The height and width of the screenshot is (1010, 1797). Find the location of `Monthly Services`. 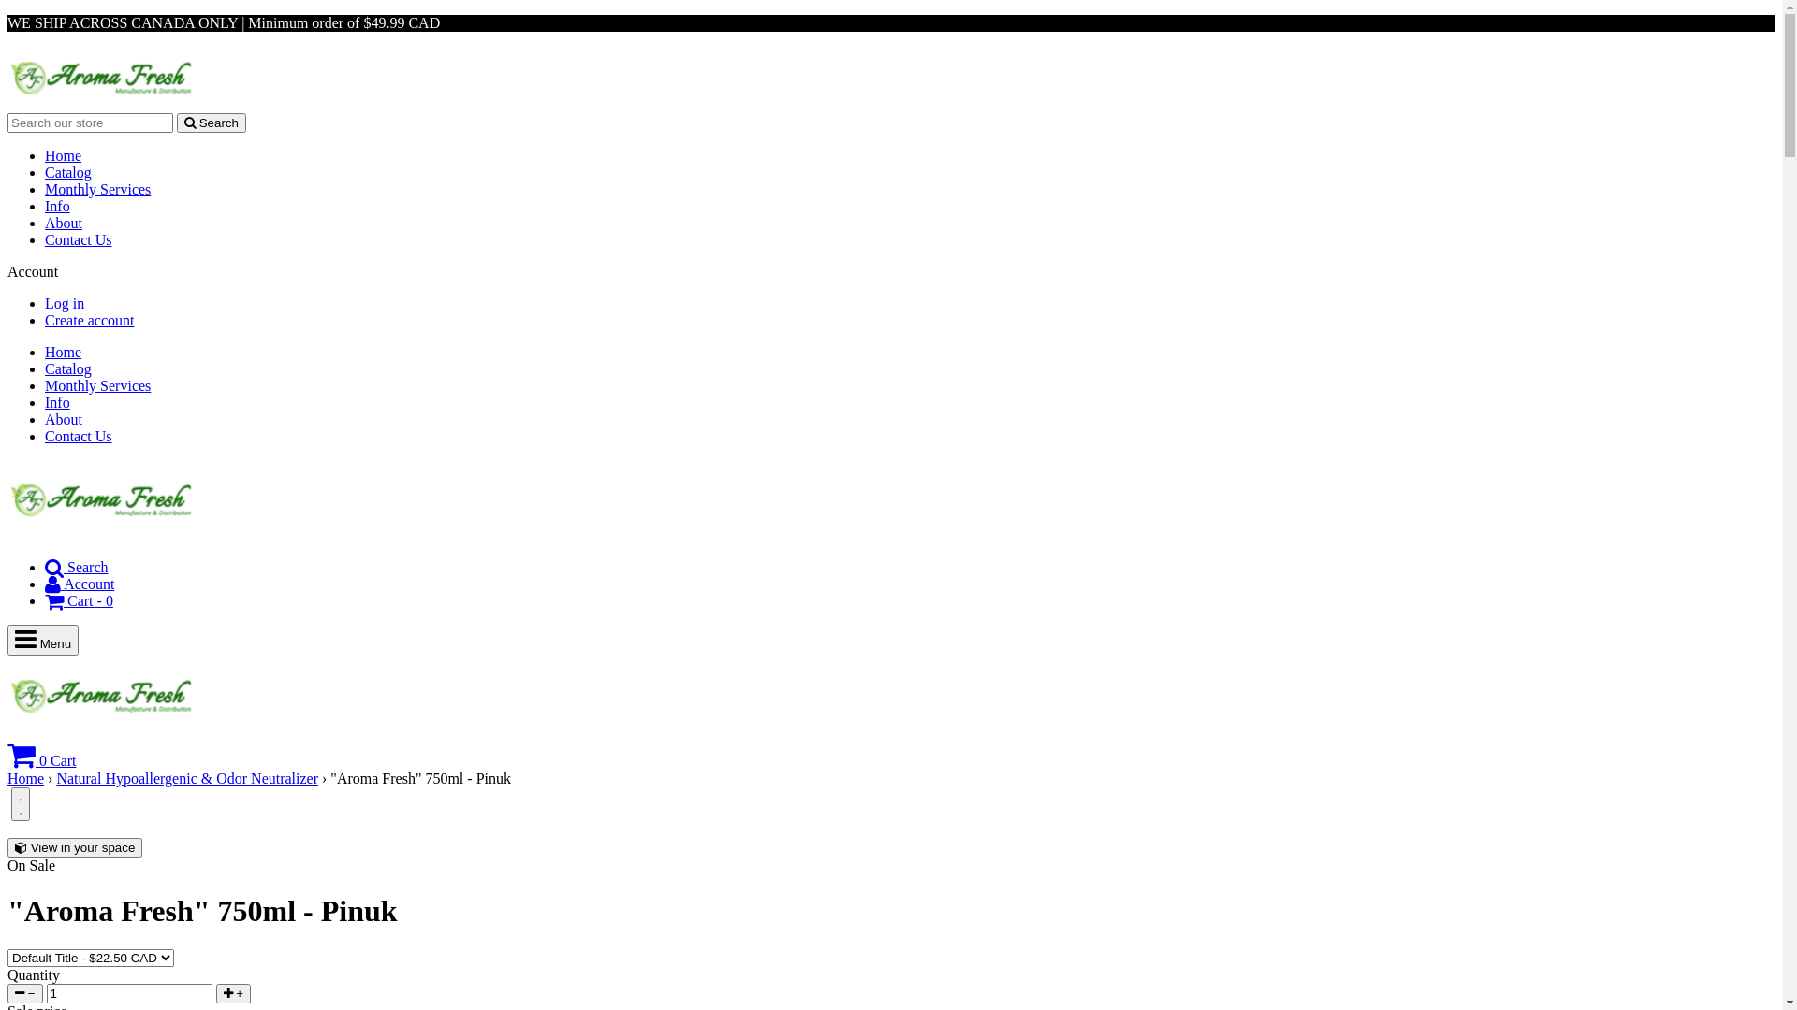

Monthly Services is located at coordinates (97, 189).